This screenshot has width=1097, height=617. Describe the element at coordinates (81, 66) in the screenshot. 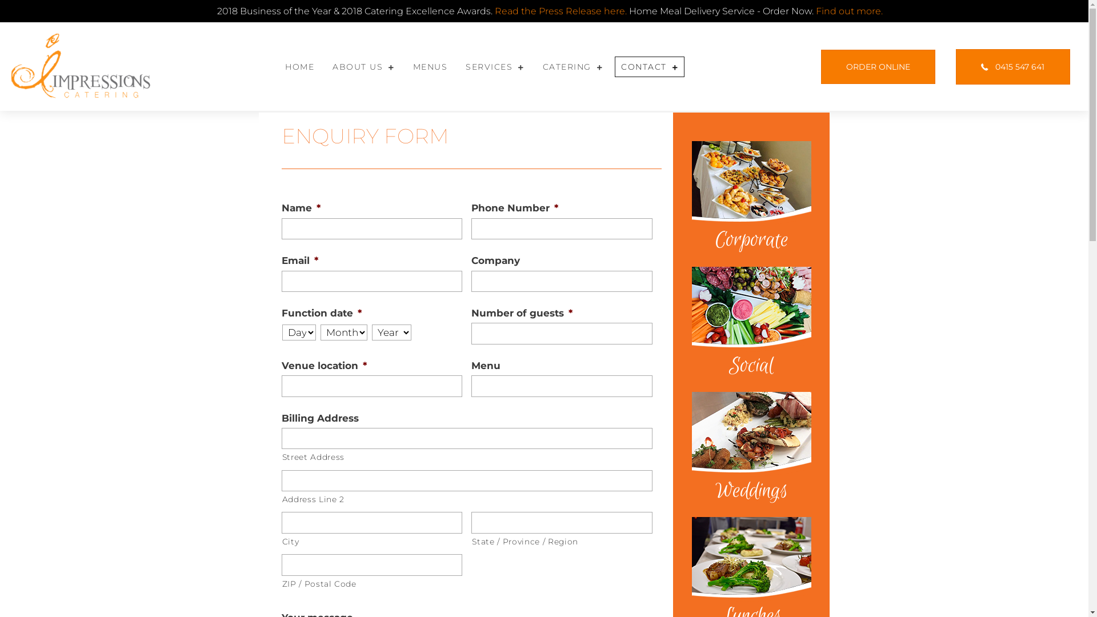

I see `impressions-Catering-Logo` at that location.